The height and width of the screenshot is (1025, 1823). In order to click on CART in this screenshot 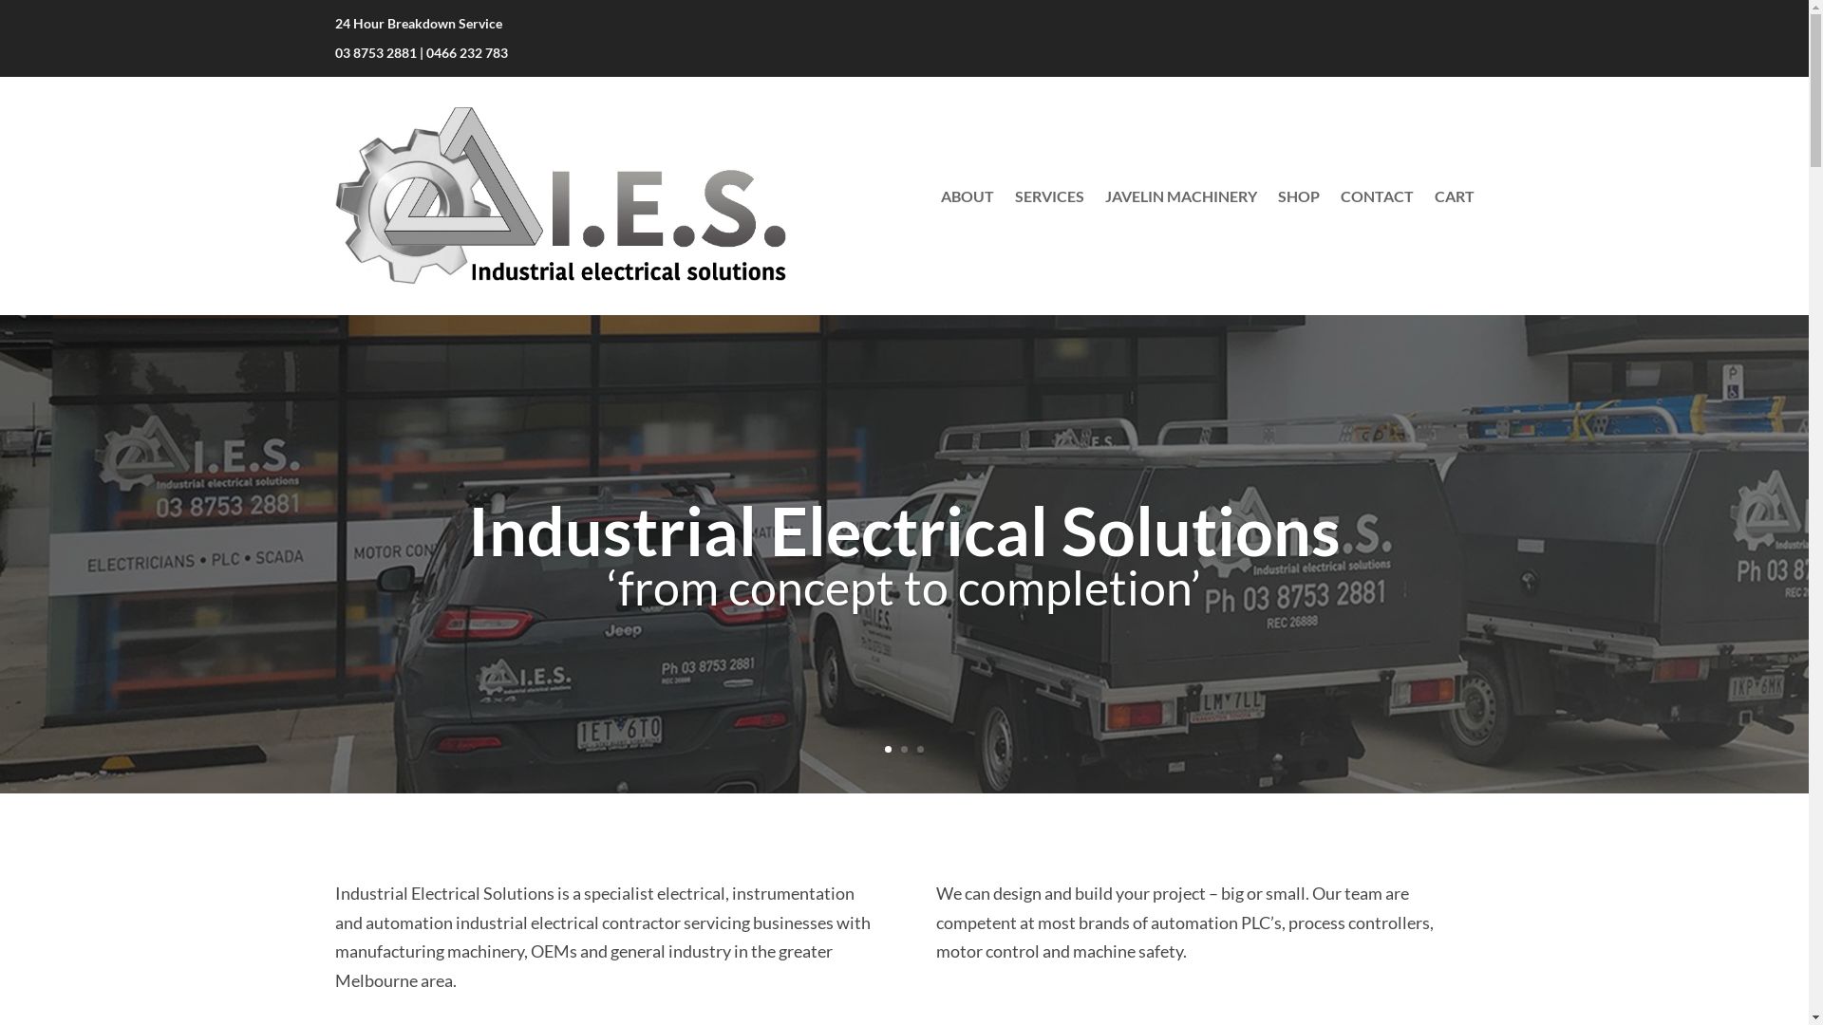, I will do `click(1454, 196)`.